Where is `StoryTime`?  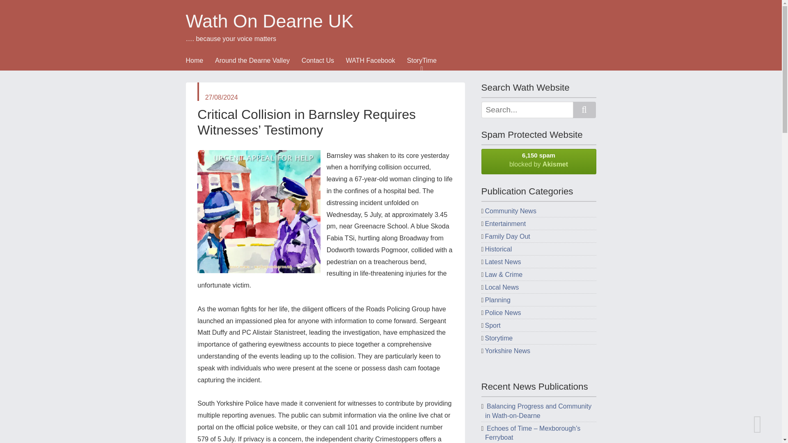
StoryTime is located at coordinates (428, 63).